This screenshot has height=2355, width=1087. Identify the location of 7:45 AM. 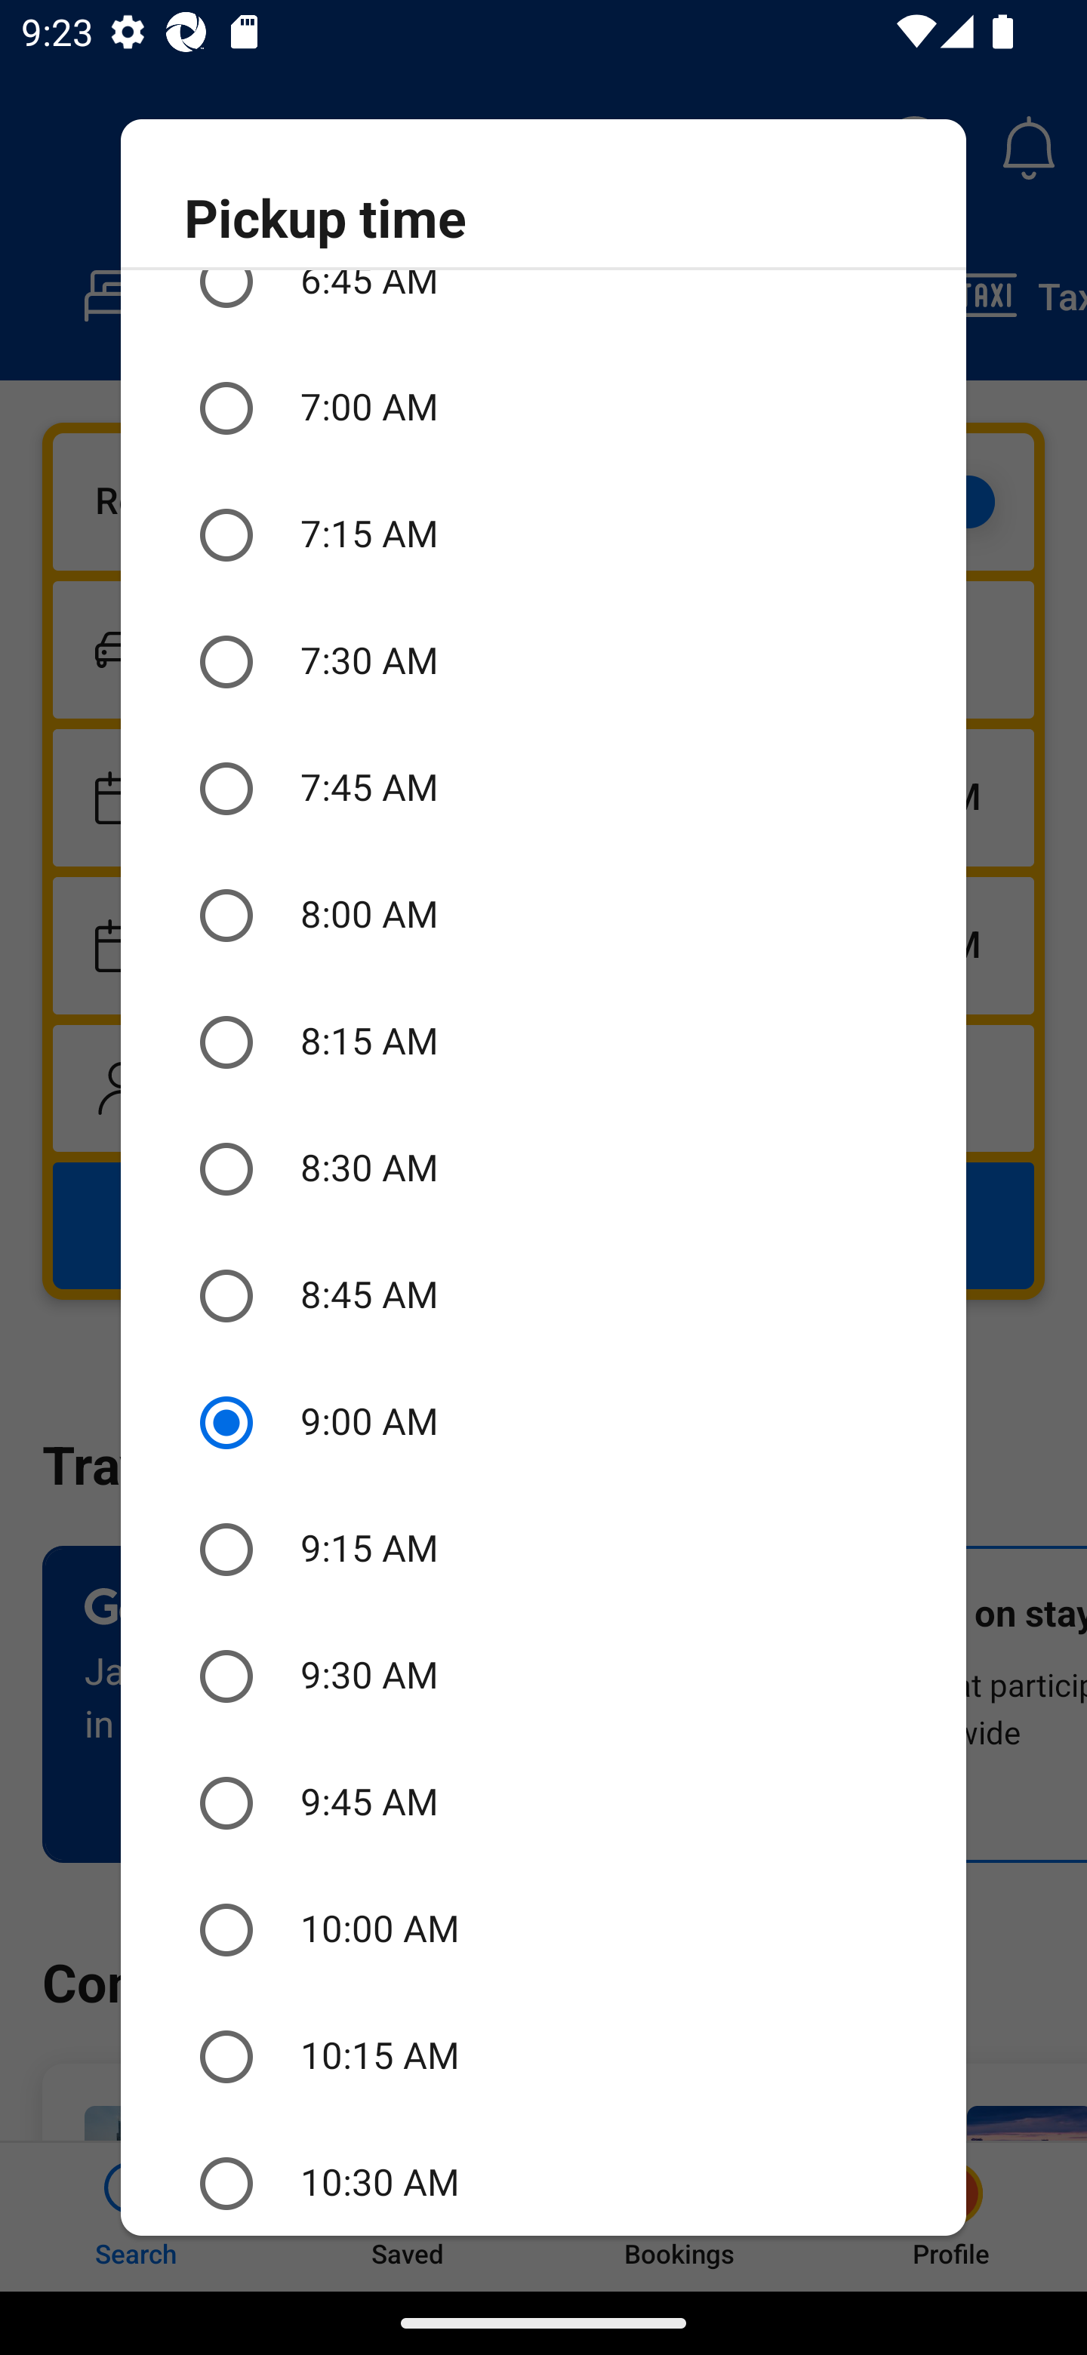
(543, 788).